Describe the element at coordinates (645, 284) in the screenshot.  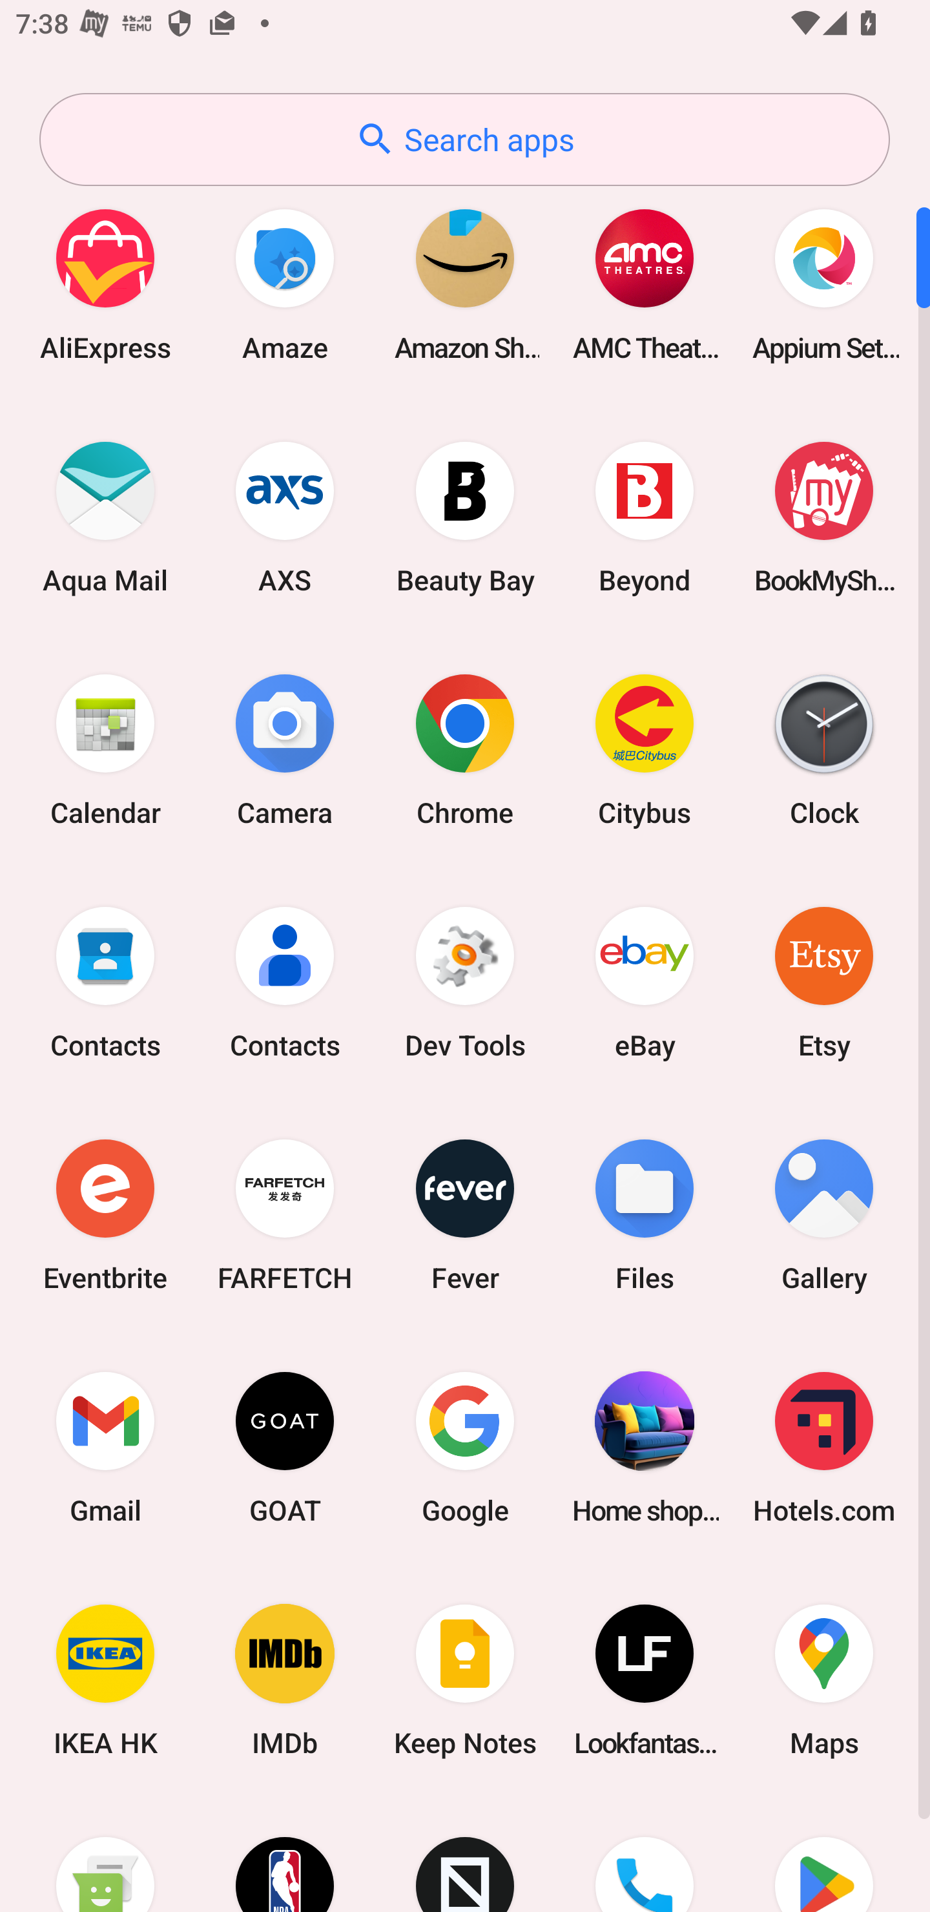
I see `AMC Theatres` at that location.